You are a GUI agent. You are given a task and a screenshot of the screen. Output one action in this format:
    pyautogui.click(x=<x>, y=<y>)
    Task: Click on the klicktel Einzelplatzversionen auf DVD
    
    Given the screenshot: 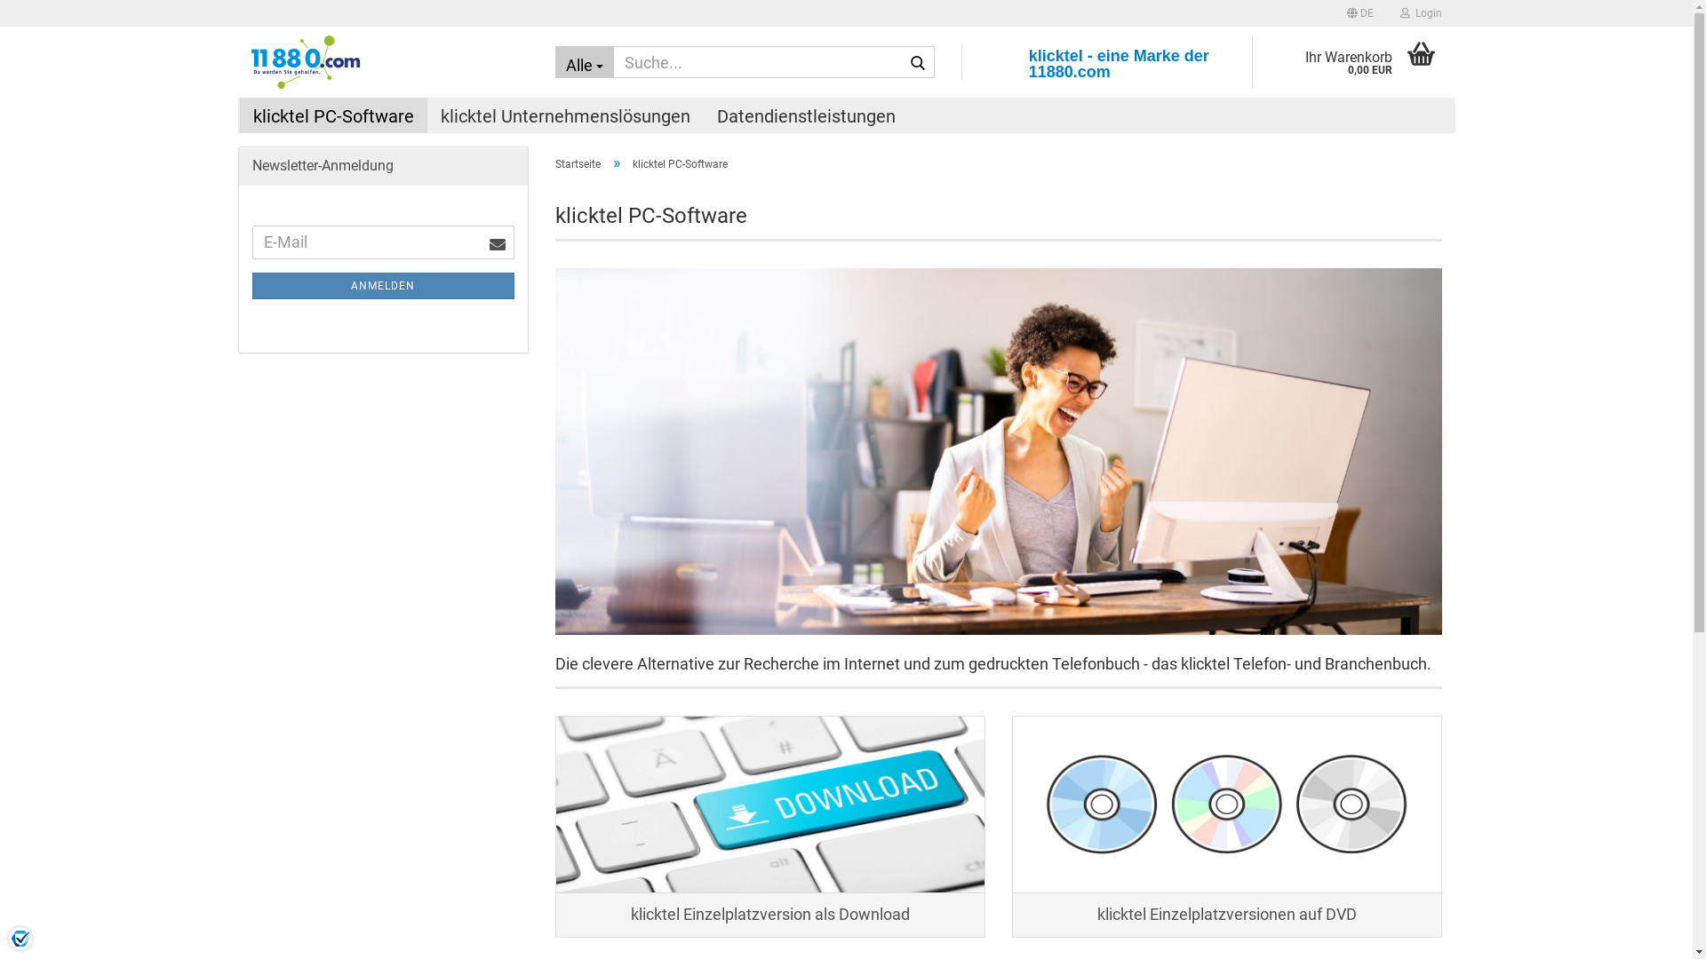 What is the action you would take?
    pyautogui.click(x=1227, y=804)
    